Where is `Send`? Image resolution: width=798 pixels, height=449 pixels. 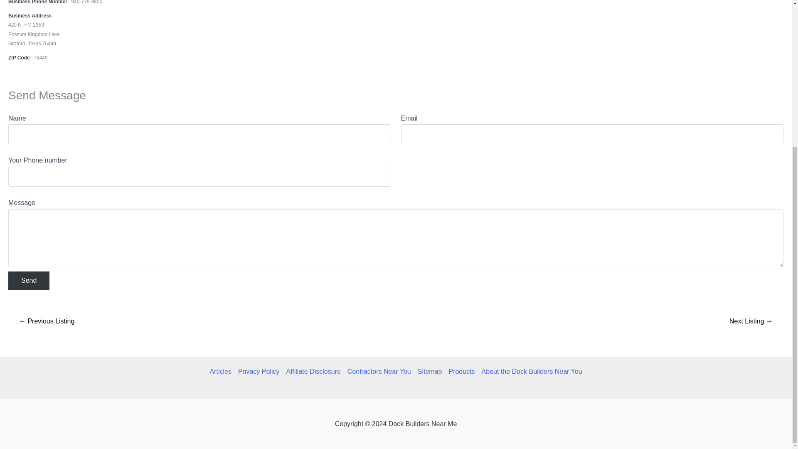 Send is located at coordinates (29, 280).